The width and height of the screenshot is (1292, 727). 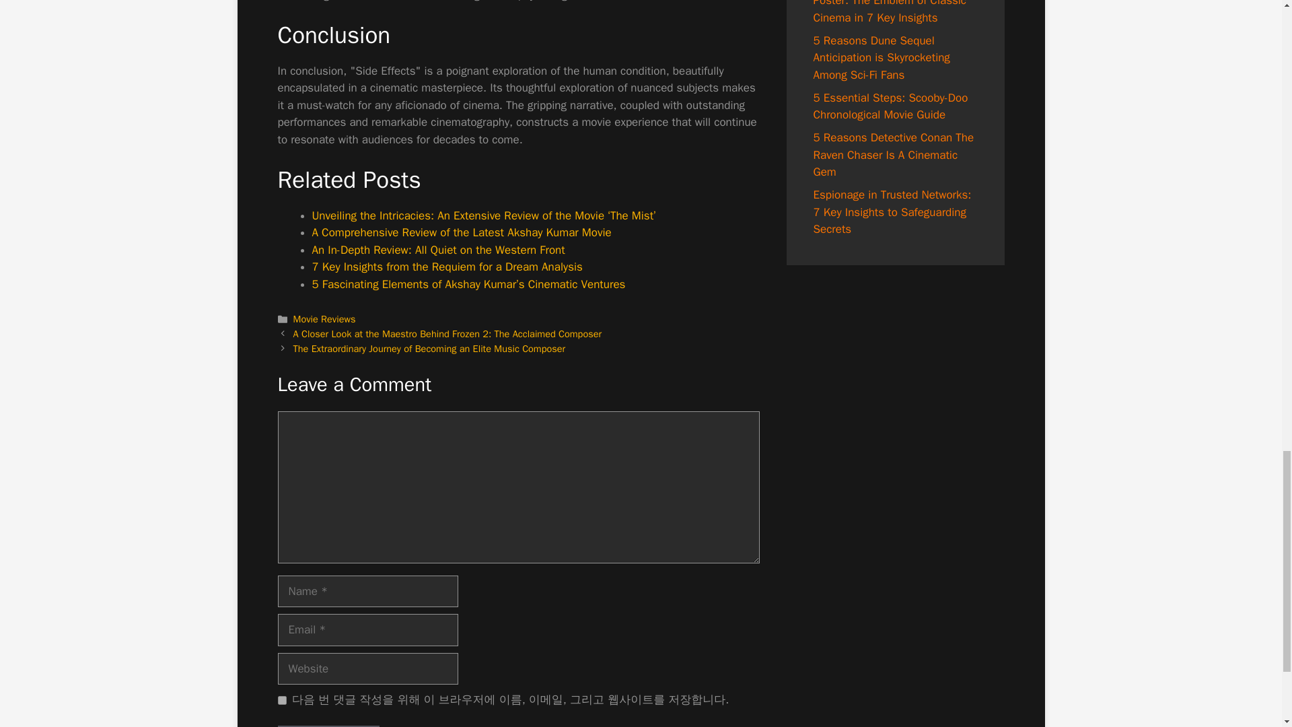 I want to click on Movie Reviews, so click(x=324, y=319).